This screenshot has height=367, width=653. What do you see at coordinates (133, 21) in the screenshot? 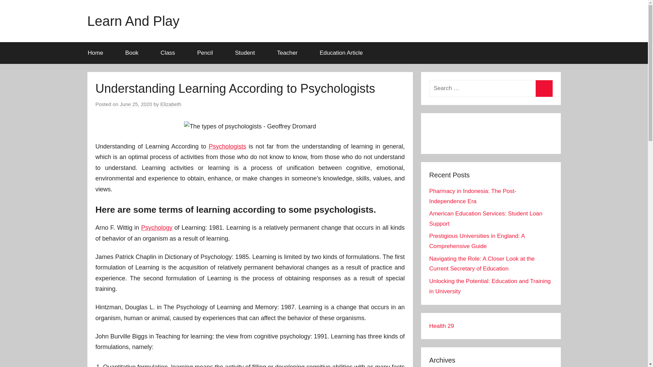
I see `Learn And Play` at bounding box center [133, 21].